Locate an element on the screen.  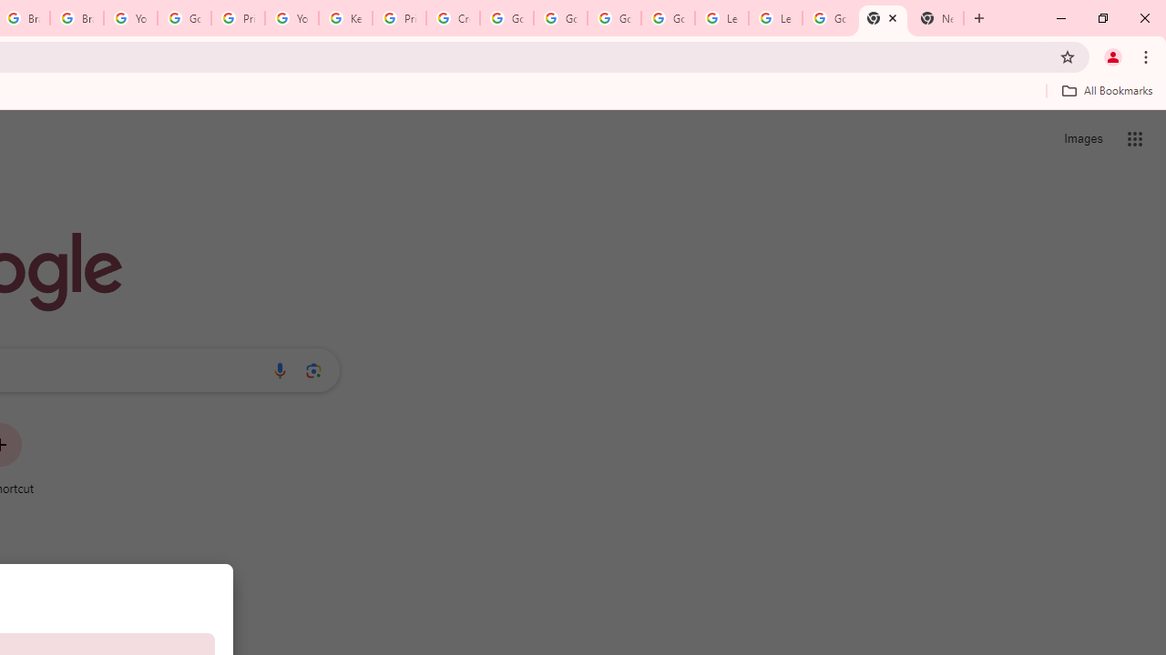
YouTube is located at coordinates (129, 18).